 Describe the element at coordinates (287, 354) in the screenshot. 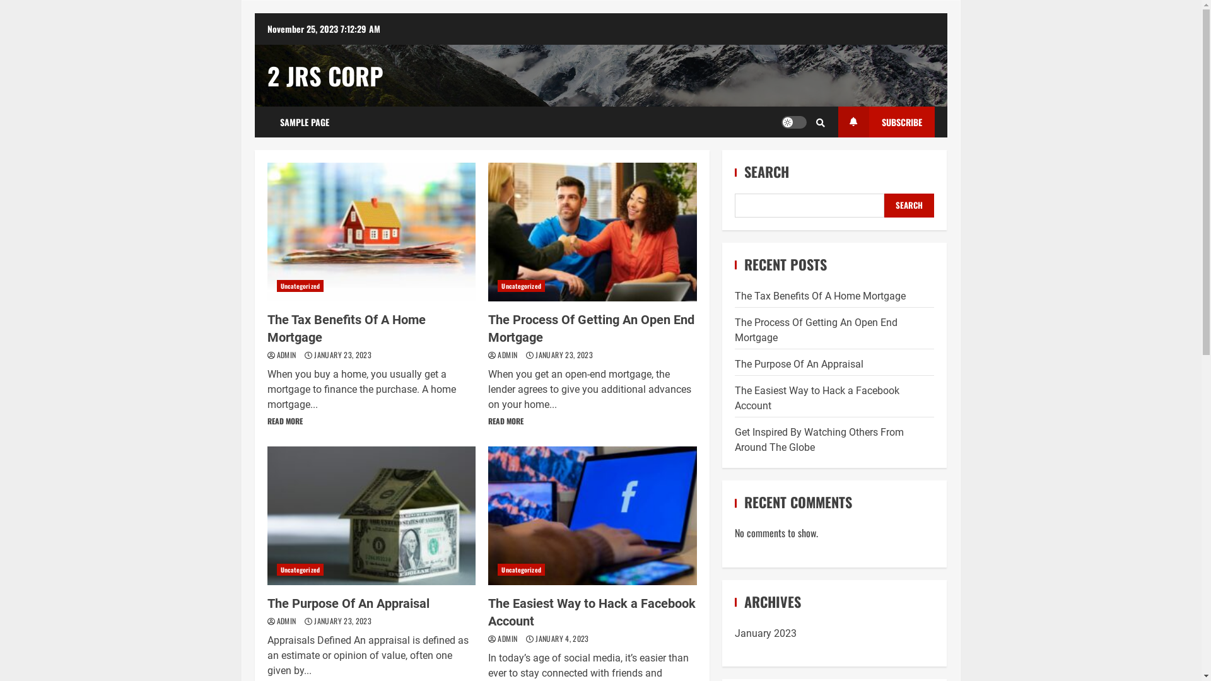

I see `ADMIN` at that location.